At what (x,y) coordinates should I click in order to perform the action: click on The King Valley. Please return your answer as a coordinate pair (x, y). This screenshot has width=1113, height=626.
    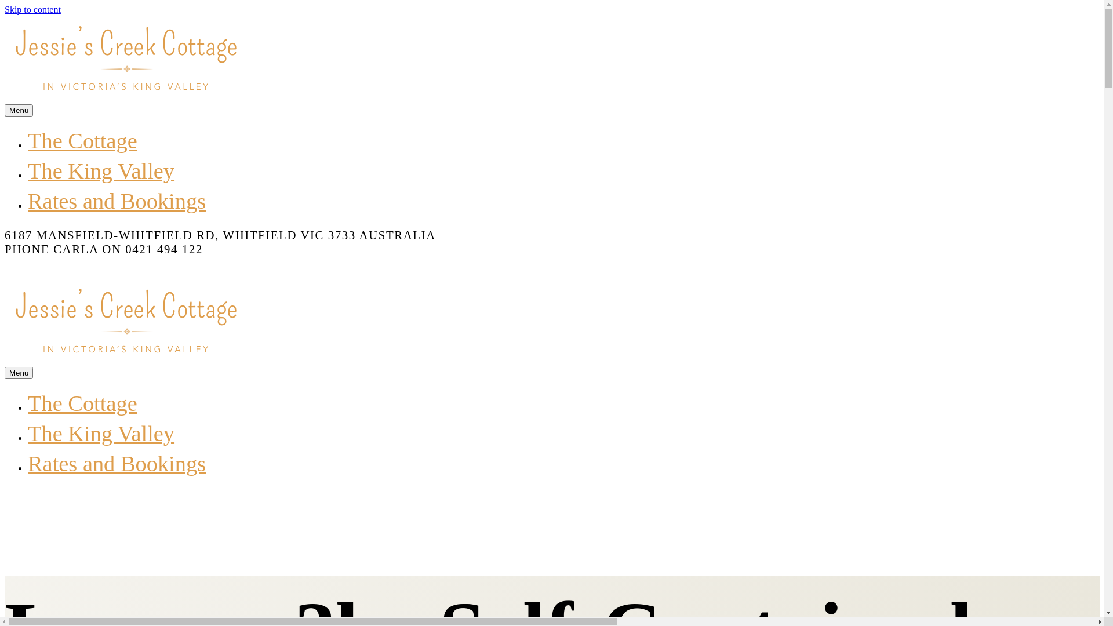
    Looking at the image, I should click on (101, 171).